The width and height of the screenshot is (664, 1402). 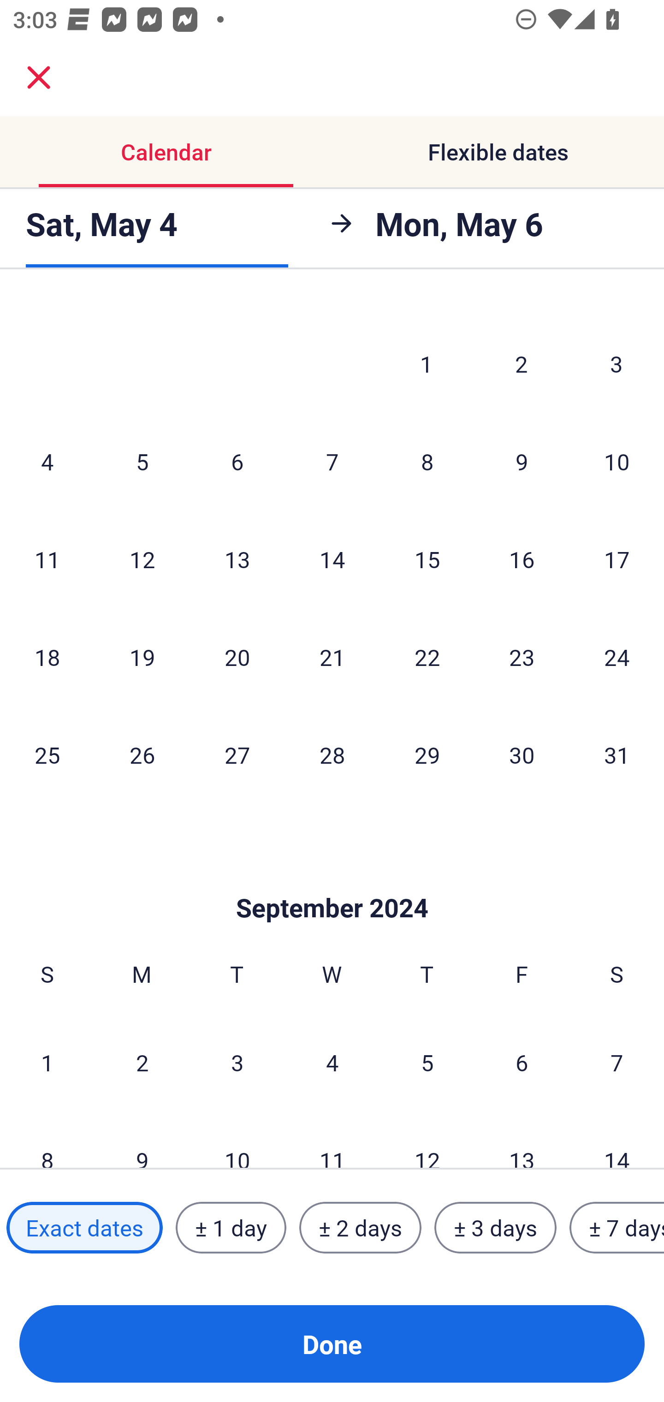 I want to click on 31 Saturday, August 31, 2024, so click(x=617, y=754).